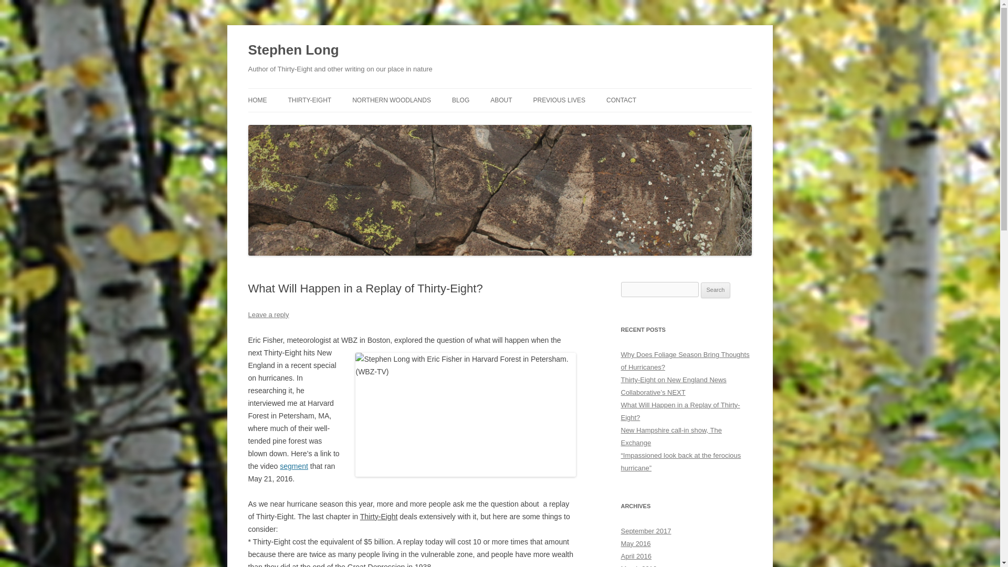  What do you see at coordinates (465, 415) in the screenshot?
I see `Eye On Weather: Lessons Learned From Hurricane Of 38` at bounding box center [465, 415].